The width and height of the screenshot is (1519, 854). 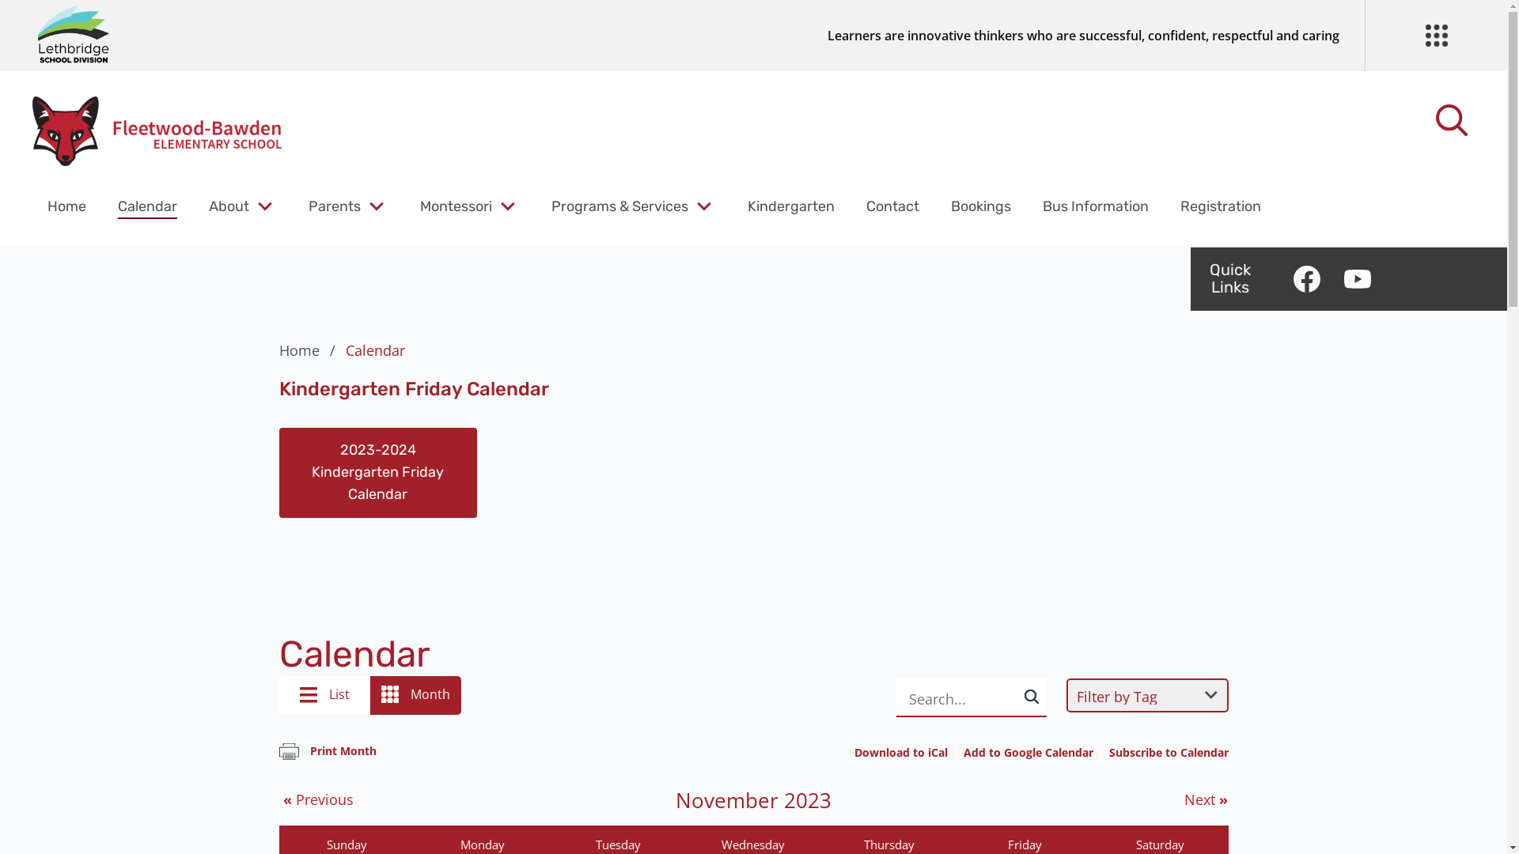 What do you see at coordinates (1358, 279) in the screenshot?
I see `Fleetwood-Bawden Elementary School's YouTube` at bounding box center [1358, 279].